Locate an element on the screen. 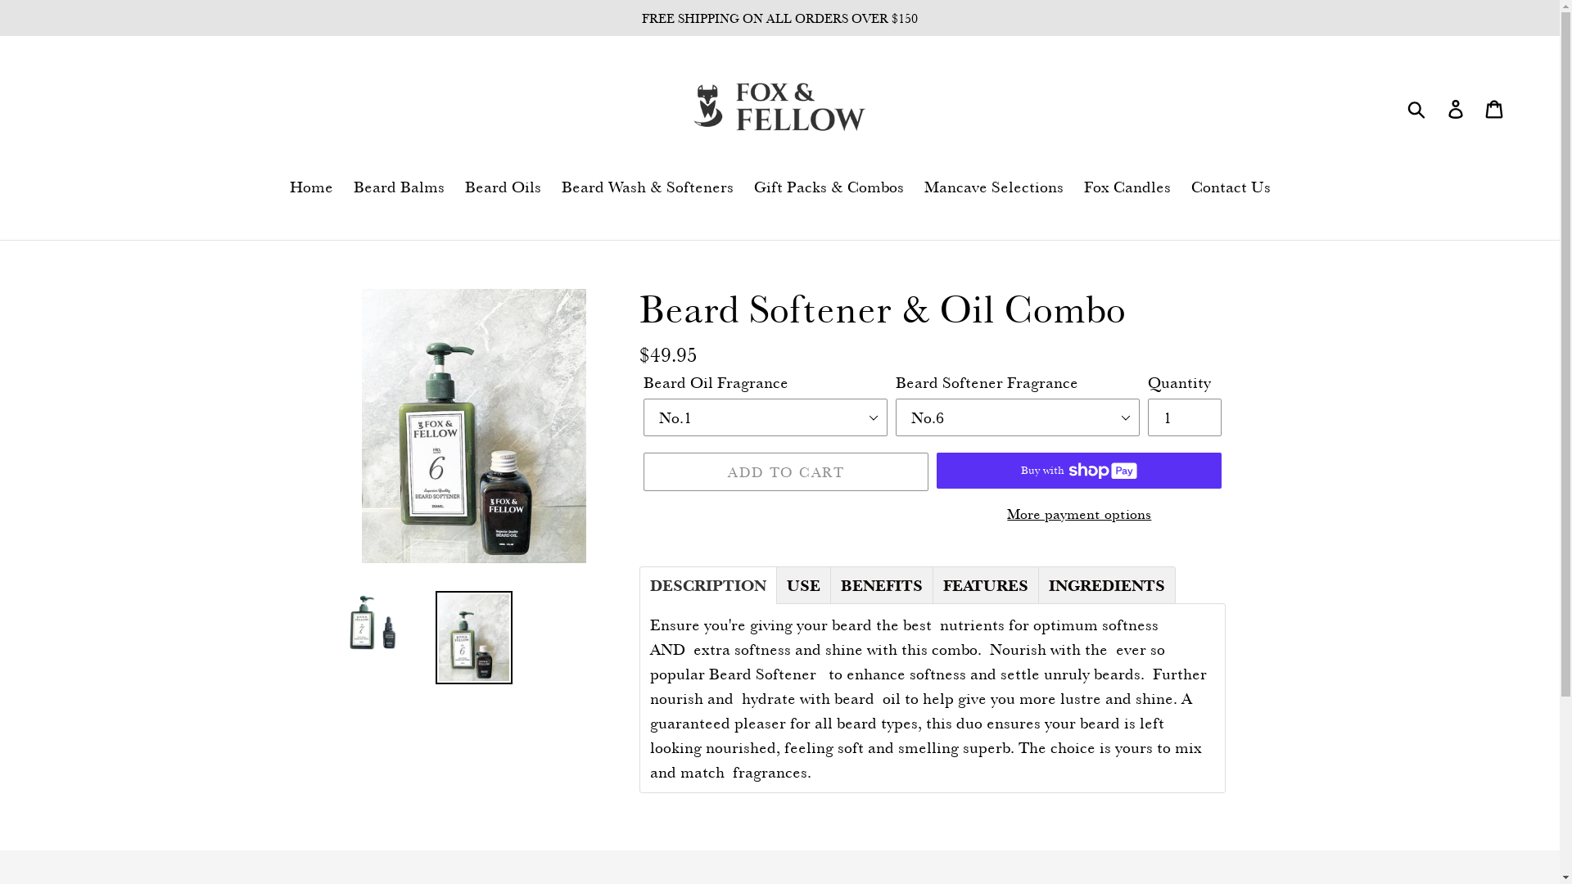 This screenshot has width=1572, height=884. Beard Oils is located at coordinates (503, 188).